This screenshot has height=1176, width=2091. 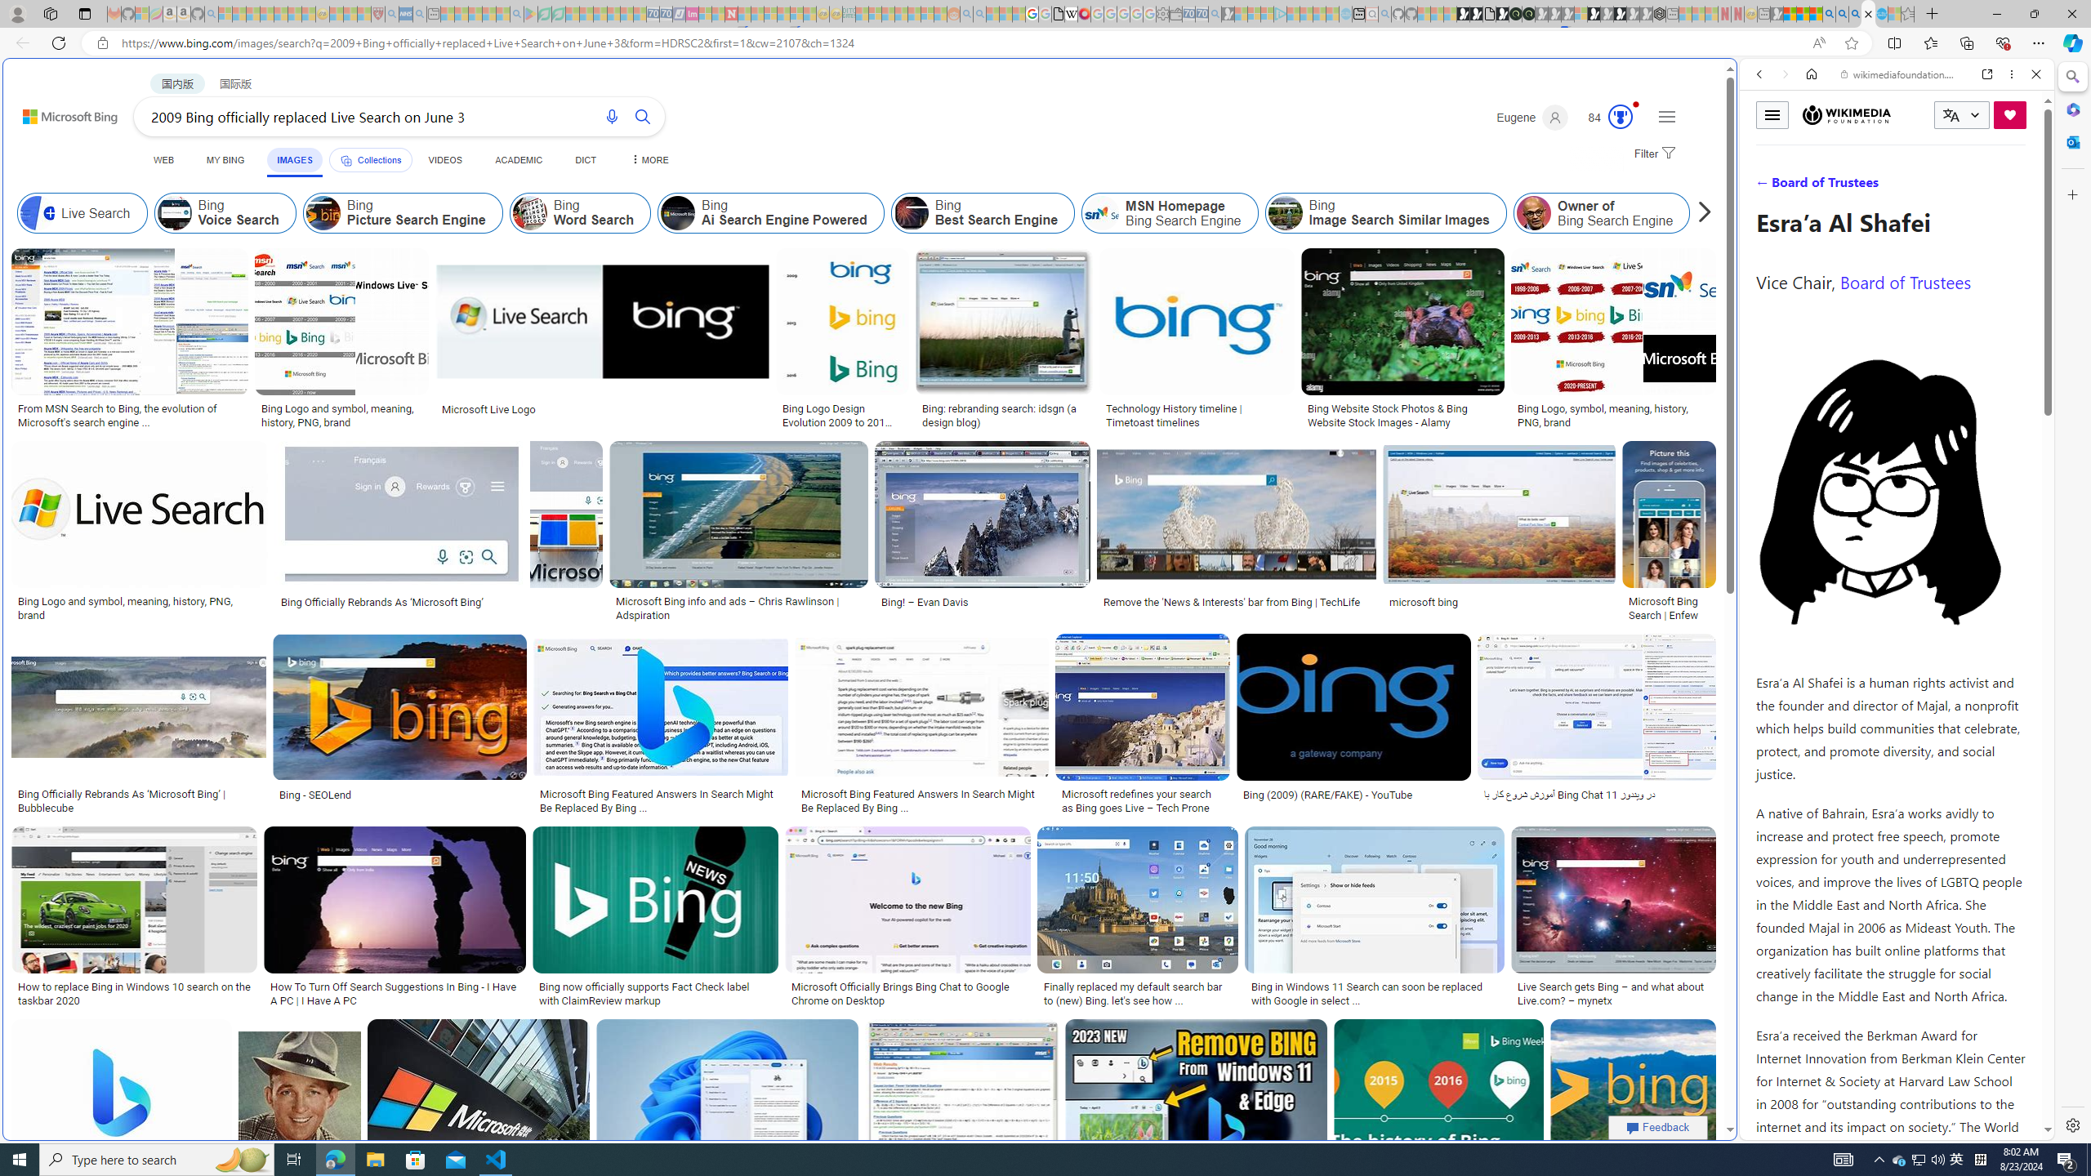 What do you see at coordinates (402, 727) in the screenshot?
I see `Bing - SEOLendSave` at bounding box center [402, 727].